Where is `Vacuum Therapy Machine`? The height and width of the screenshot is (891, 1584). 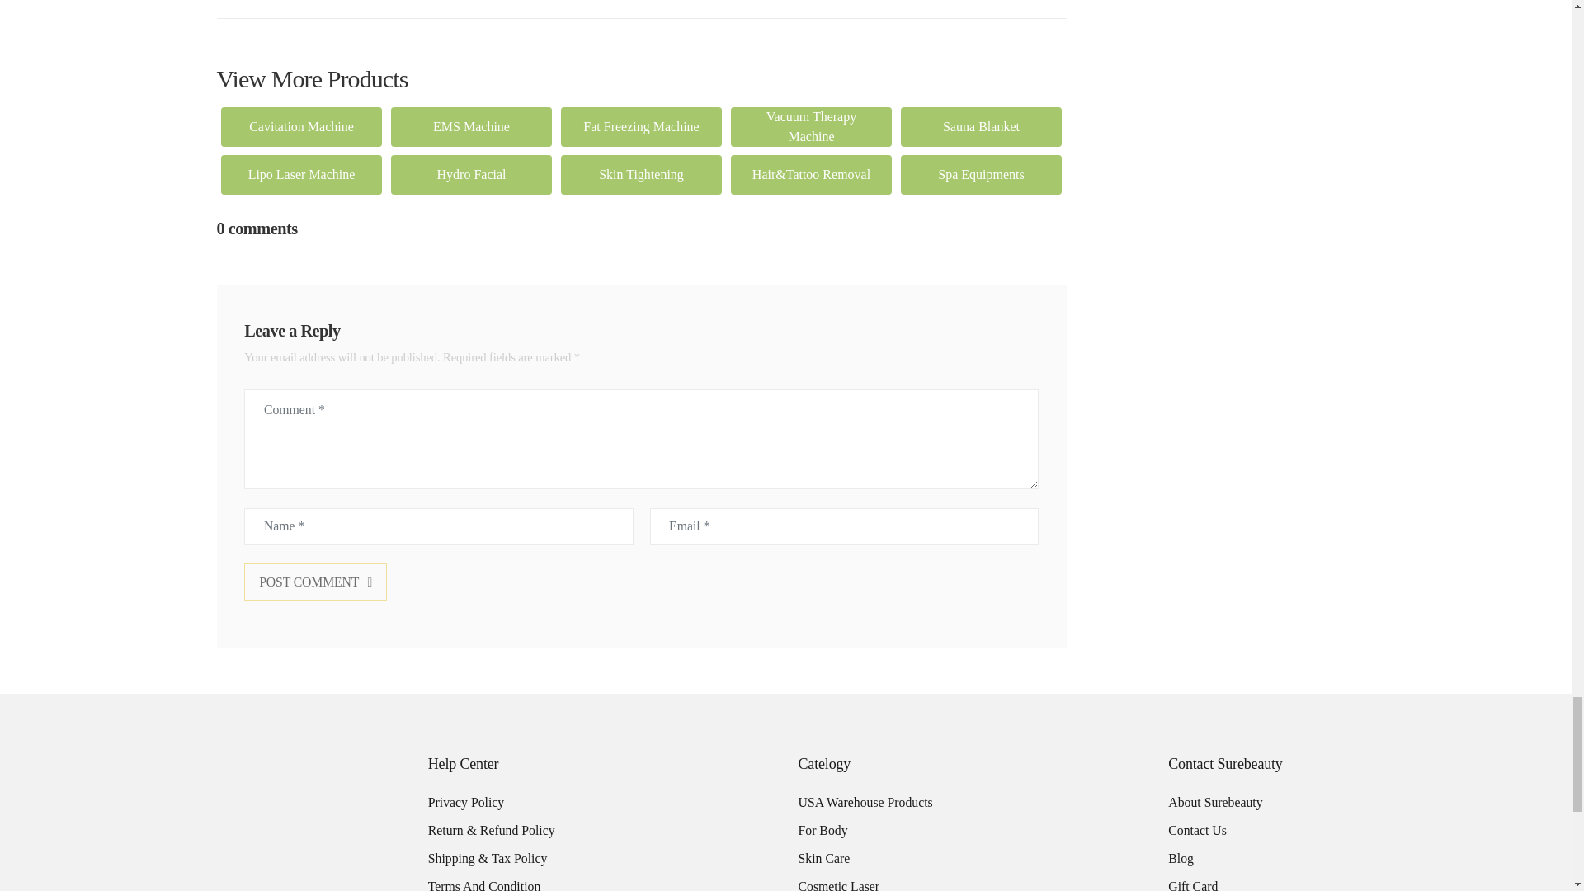 Vacuum Therapy Machine is located at coordinates (812, 127).